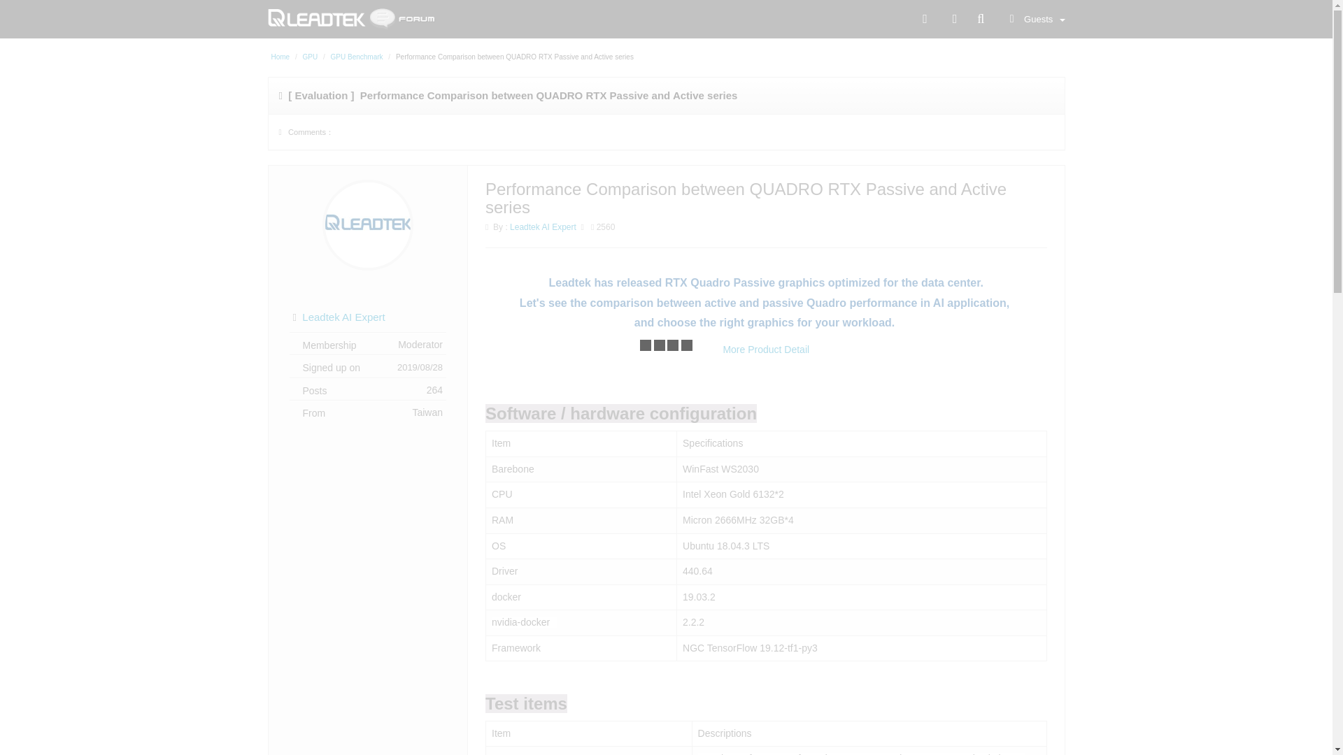  Describe the element at coordinates (954, 18) in the screenshot. I see `Twitter` at that location.